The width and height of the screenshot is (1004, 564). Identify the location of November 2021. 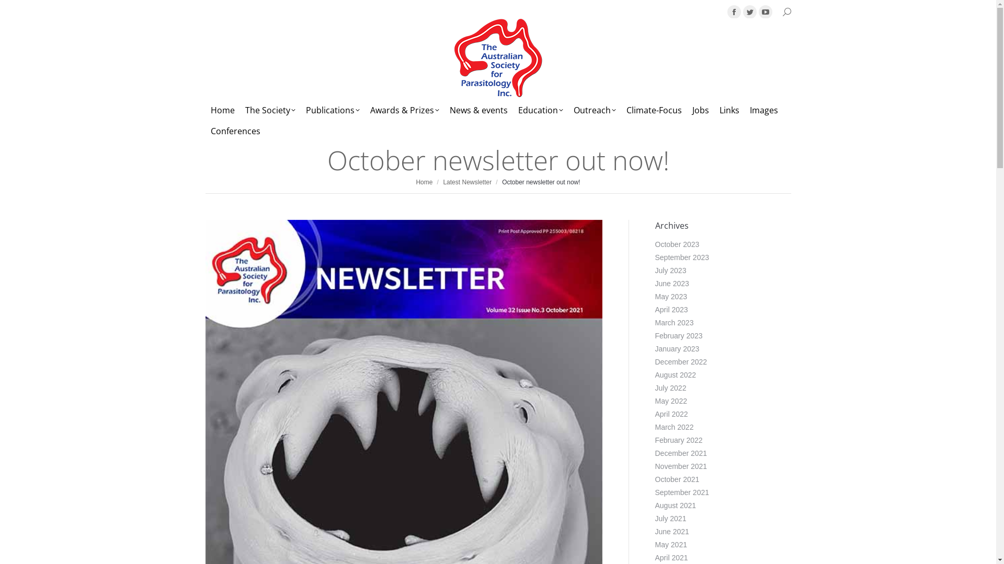
(681, 466).